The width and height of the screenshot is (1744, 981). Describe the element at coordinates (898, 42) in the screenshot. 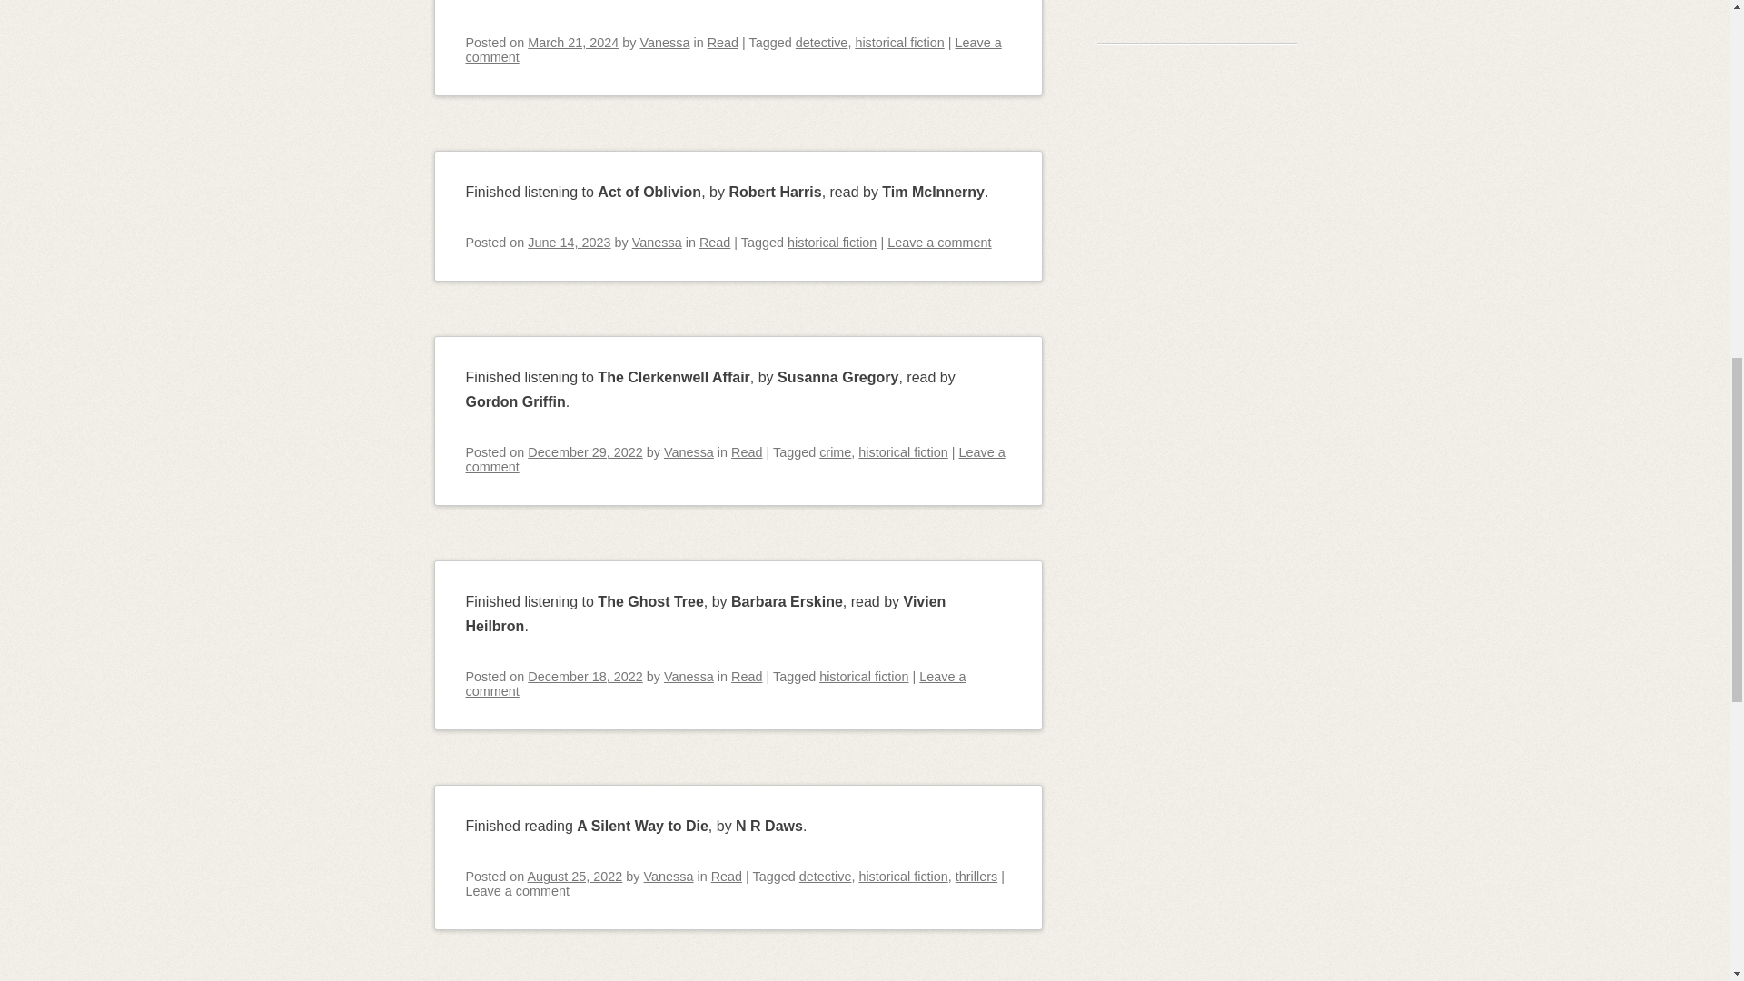

I see `historical fiction` at that location.